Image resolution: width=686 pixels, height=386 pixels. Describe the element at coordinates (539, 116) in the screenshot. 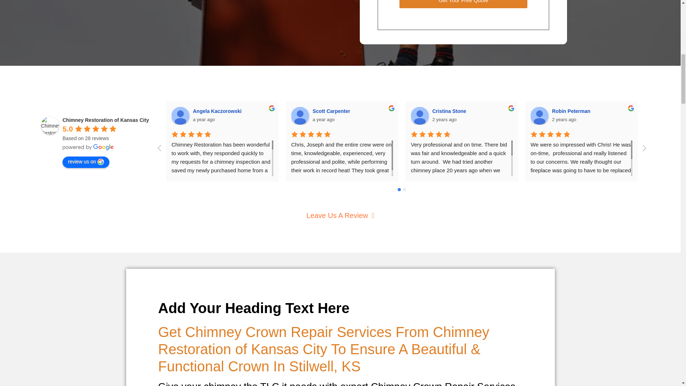

I see `Robin Peterman` at that location.